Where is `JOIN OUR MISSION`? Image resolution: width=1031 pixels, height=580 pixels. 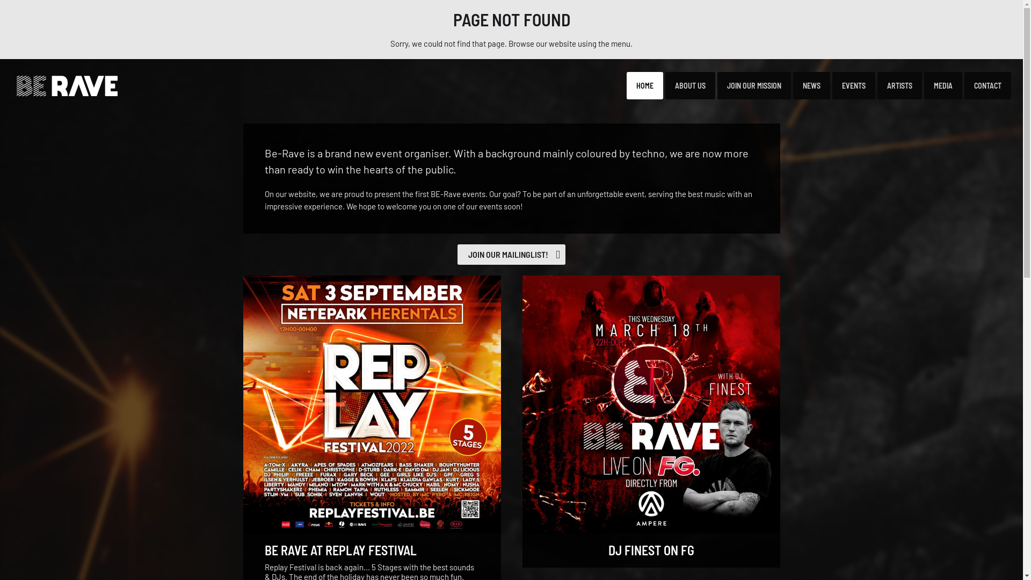
JOIN OUR MISSION is located at coordinates (754, 86).